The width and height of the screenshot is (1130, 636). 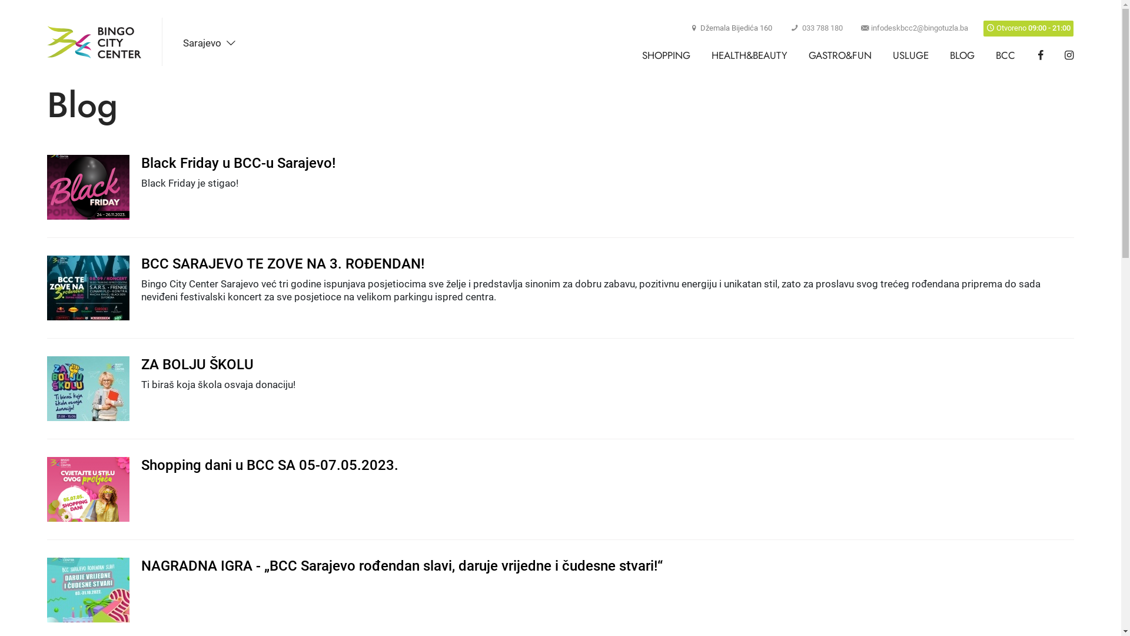 What do you see at coordinates (840, 55) in the screenshot?
I see `GASTRO&FUN` at bounding box center [840, 55].